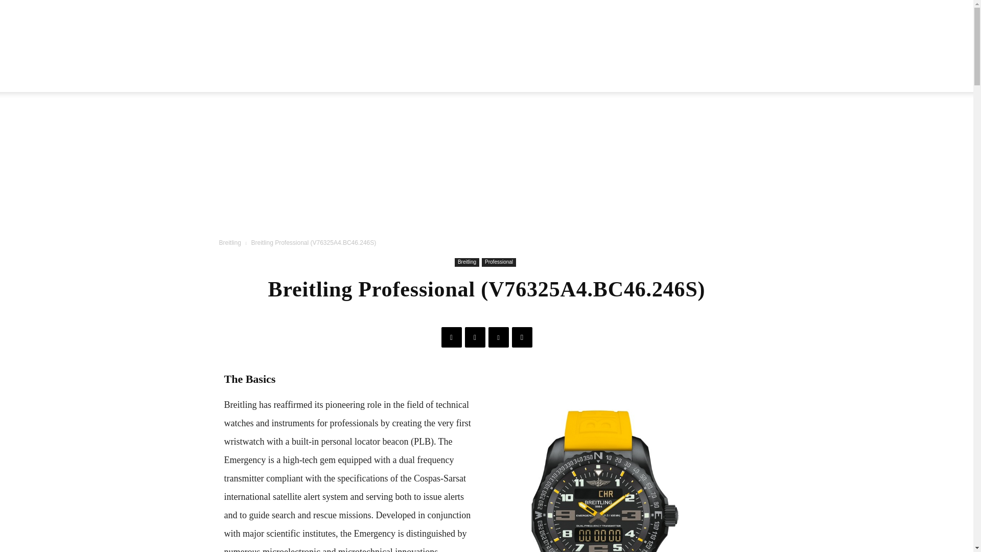 The height and width of the screenshot is (552, 981). What do you see at coordinates (522, 337) in the screenshot?
I see `Email` at bounding box center [522, 337].